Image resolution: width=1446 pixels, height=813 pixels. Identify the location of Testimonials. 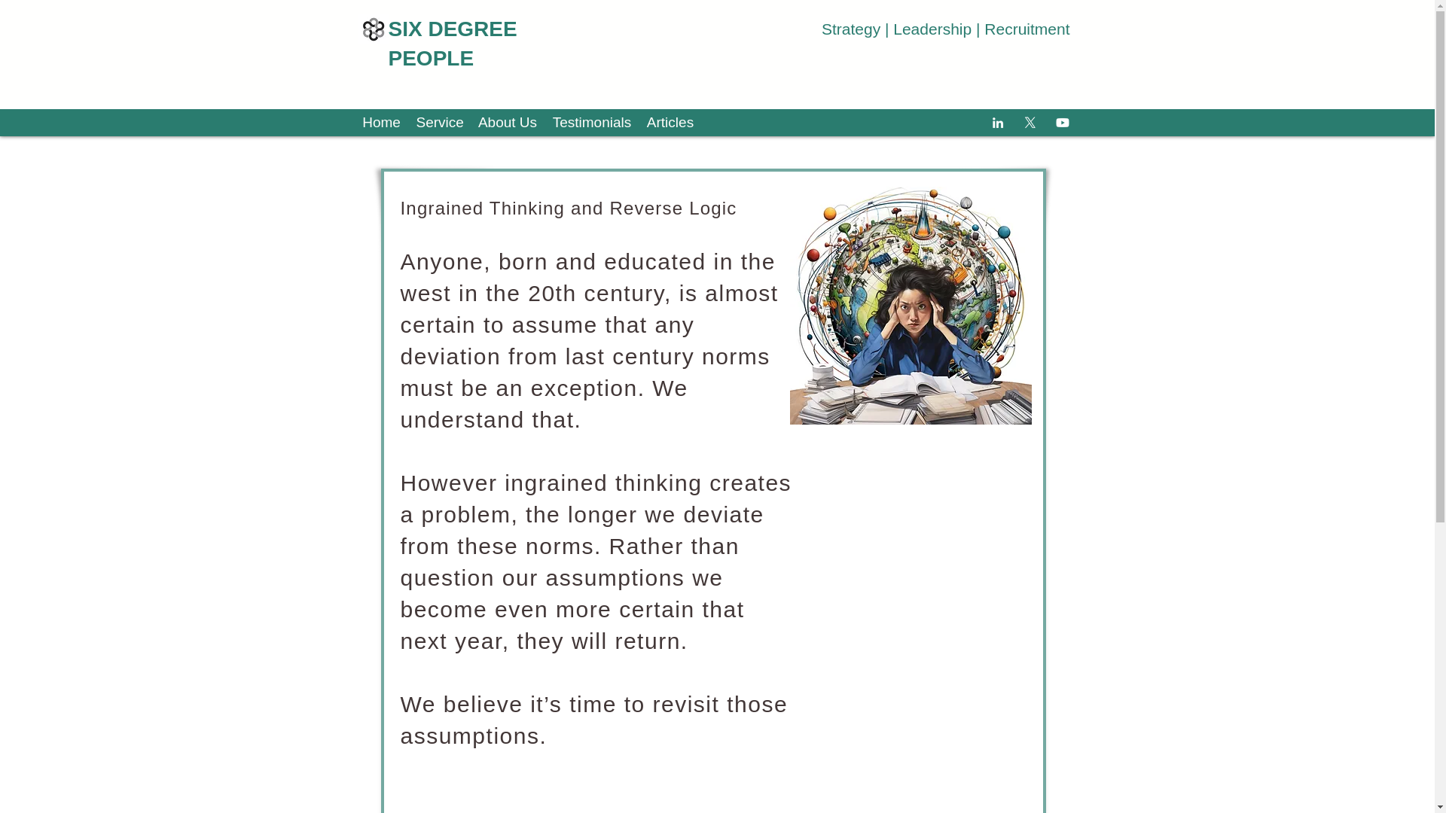
(592, 122).